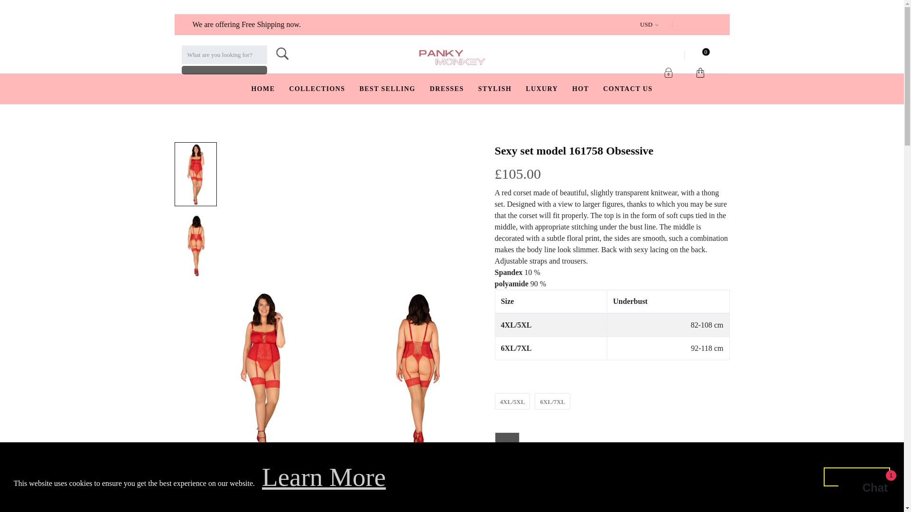 This screenshot has width=911, height=512. I want to click on COLLECTIONS, so click(317, 89).